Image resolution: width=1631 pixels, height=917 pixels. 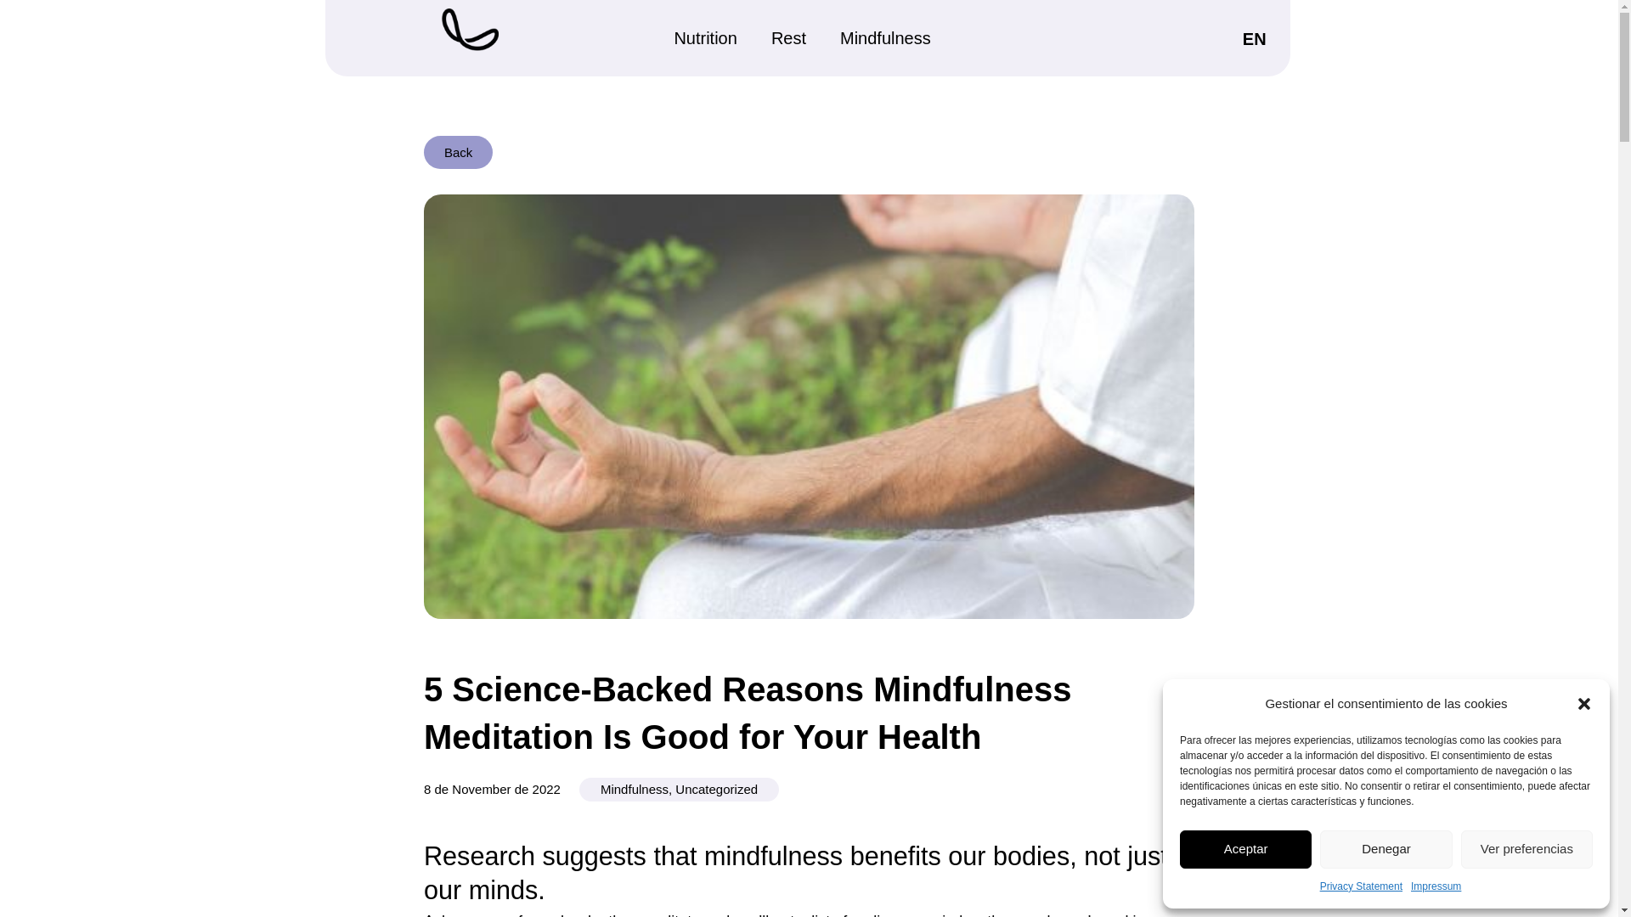 I want to click on Aceptar, so click(x=1245, y=849).